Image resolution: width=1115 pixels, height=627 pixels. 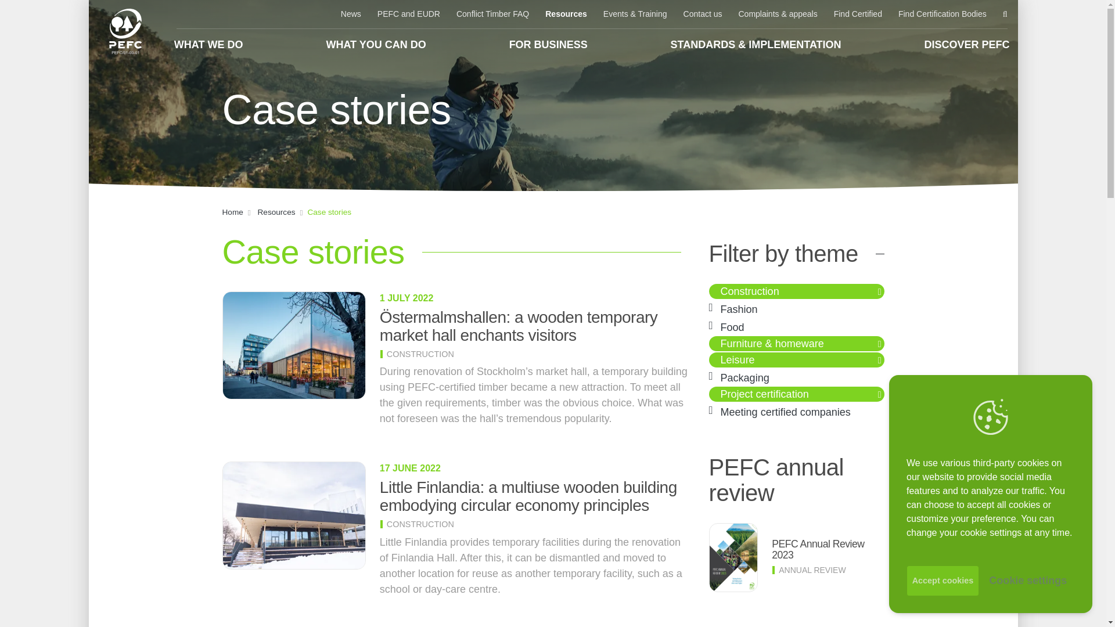 I want to click on Remove filter, so click(x=881, y=291).